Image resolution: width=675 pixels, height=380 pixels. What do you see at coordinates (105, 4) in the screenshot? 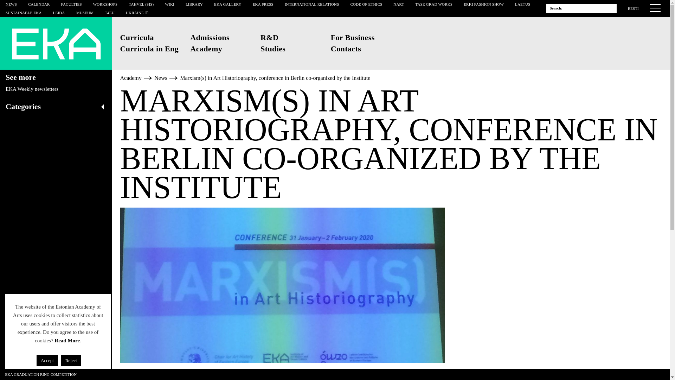
I see `WORKSHOPS` at bounding box center [105, 4].